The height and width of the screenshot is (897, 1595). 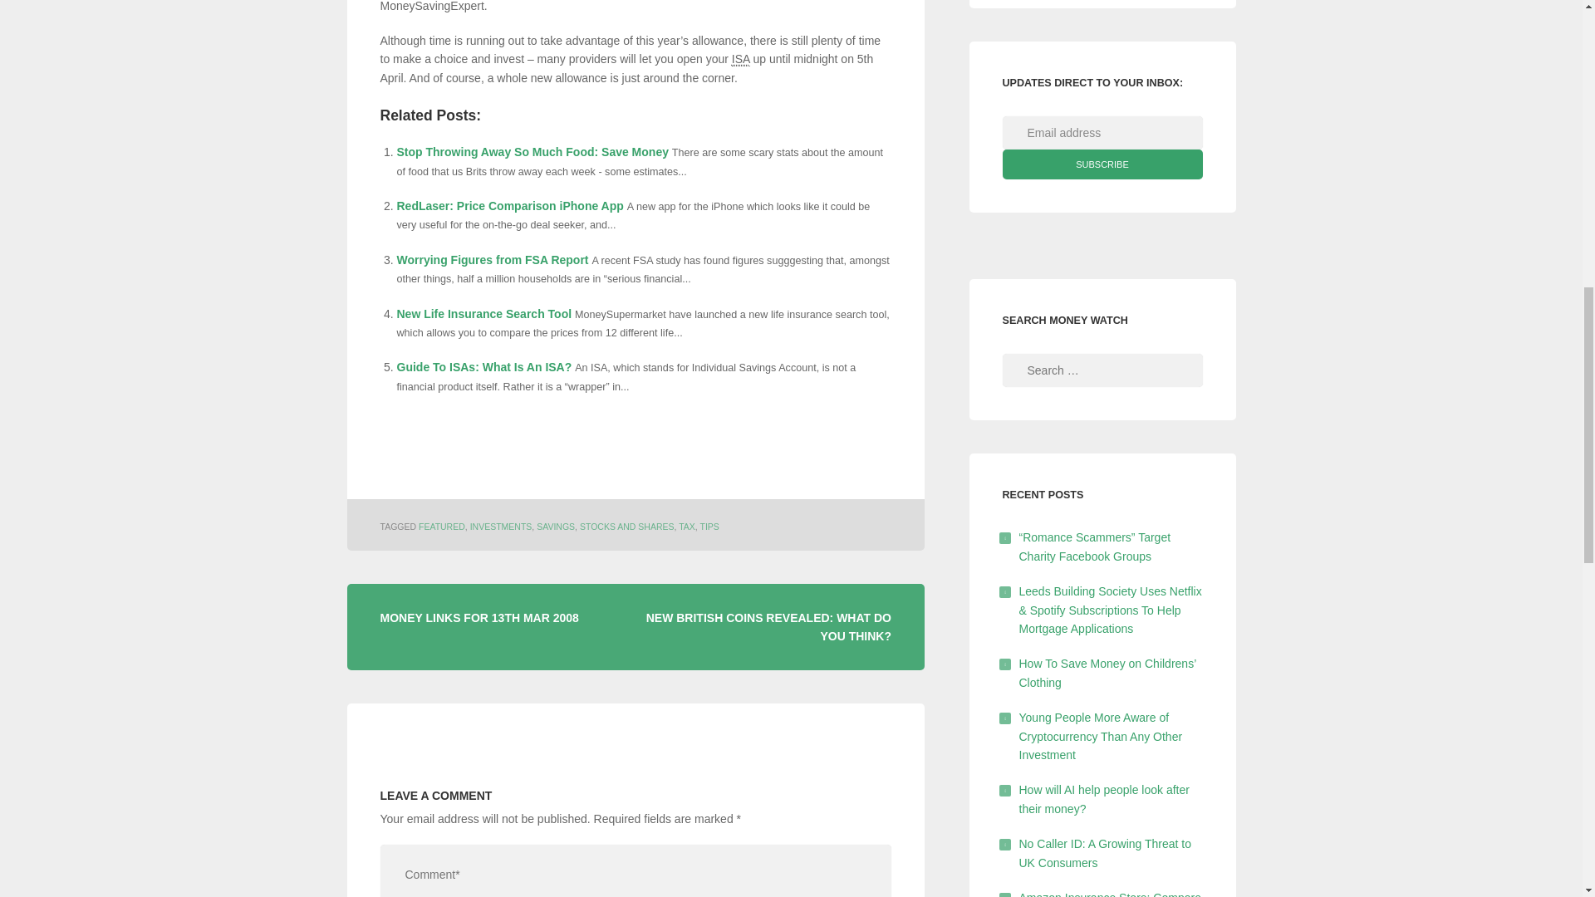 What do you see at coordinates (502, 527) in the screenshot?
I see `INVESTMENTS` at bounding box center [502, 527].